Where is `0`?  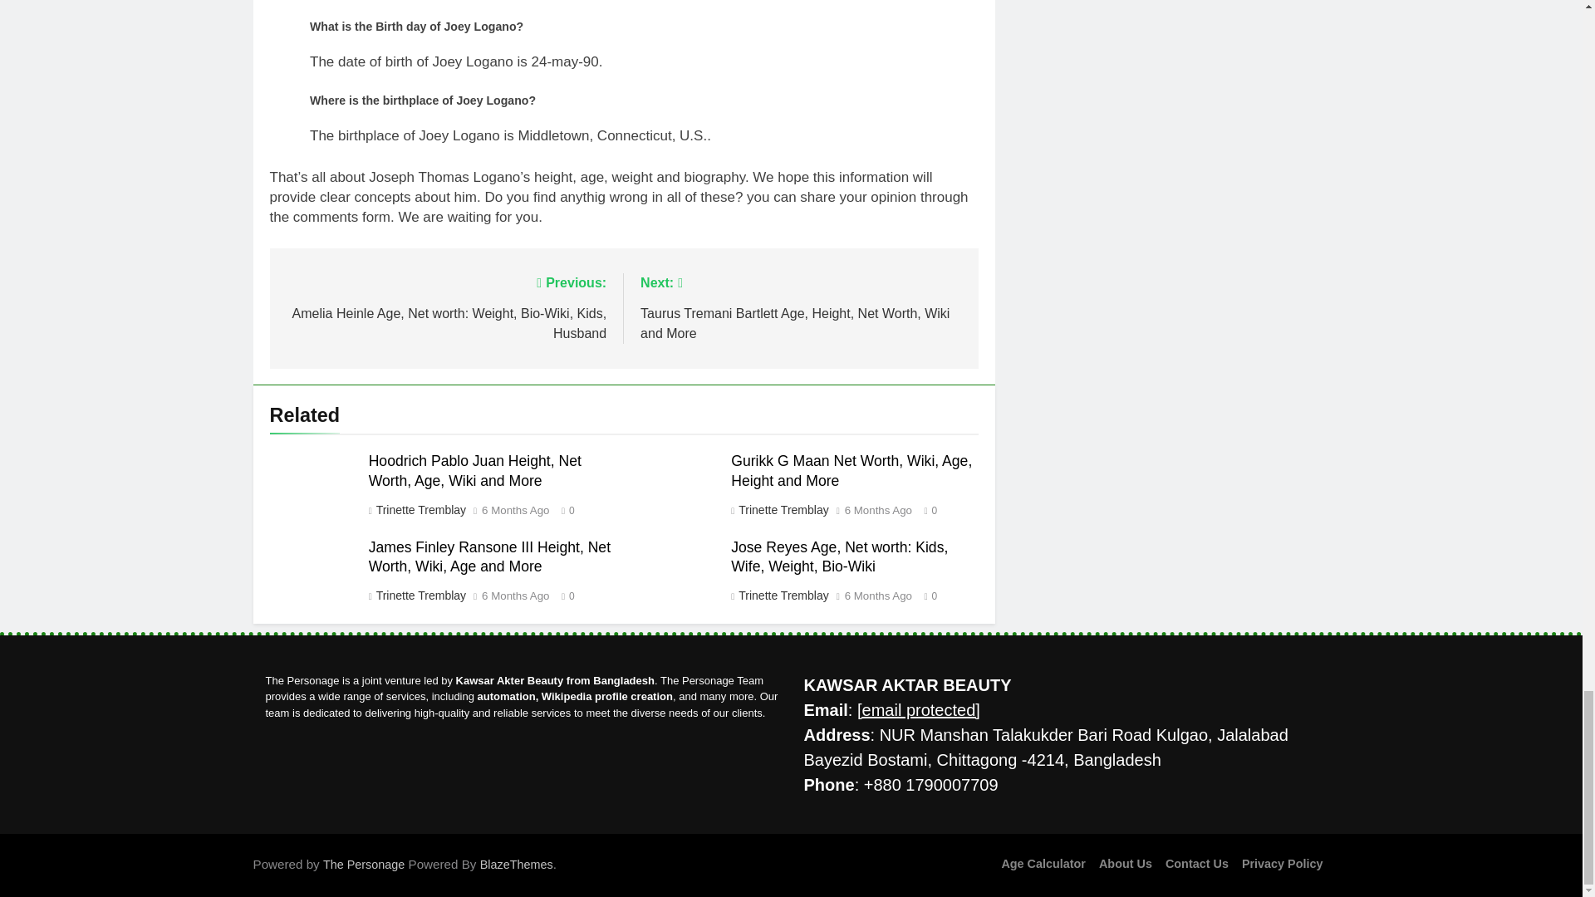
0 is located at coordinates (563, 509).